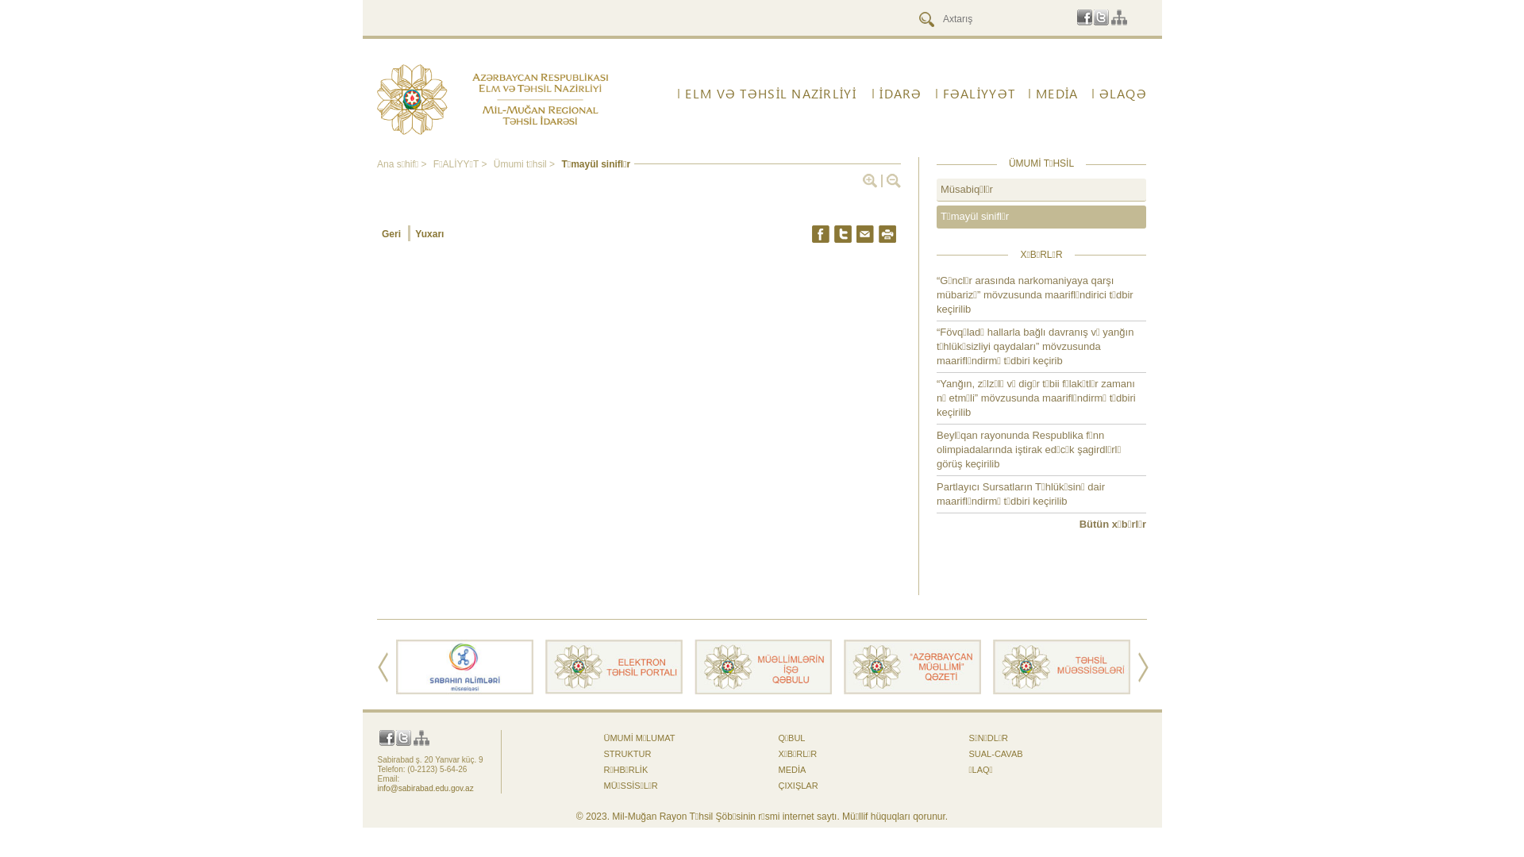 This screenshot has height=857, width=1524. What do you see at coordinates (791, 770) in the screenshot?
I see `MEDIA` at bounding box center [791, 770].